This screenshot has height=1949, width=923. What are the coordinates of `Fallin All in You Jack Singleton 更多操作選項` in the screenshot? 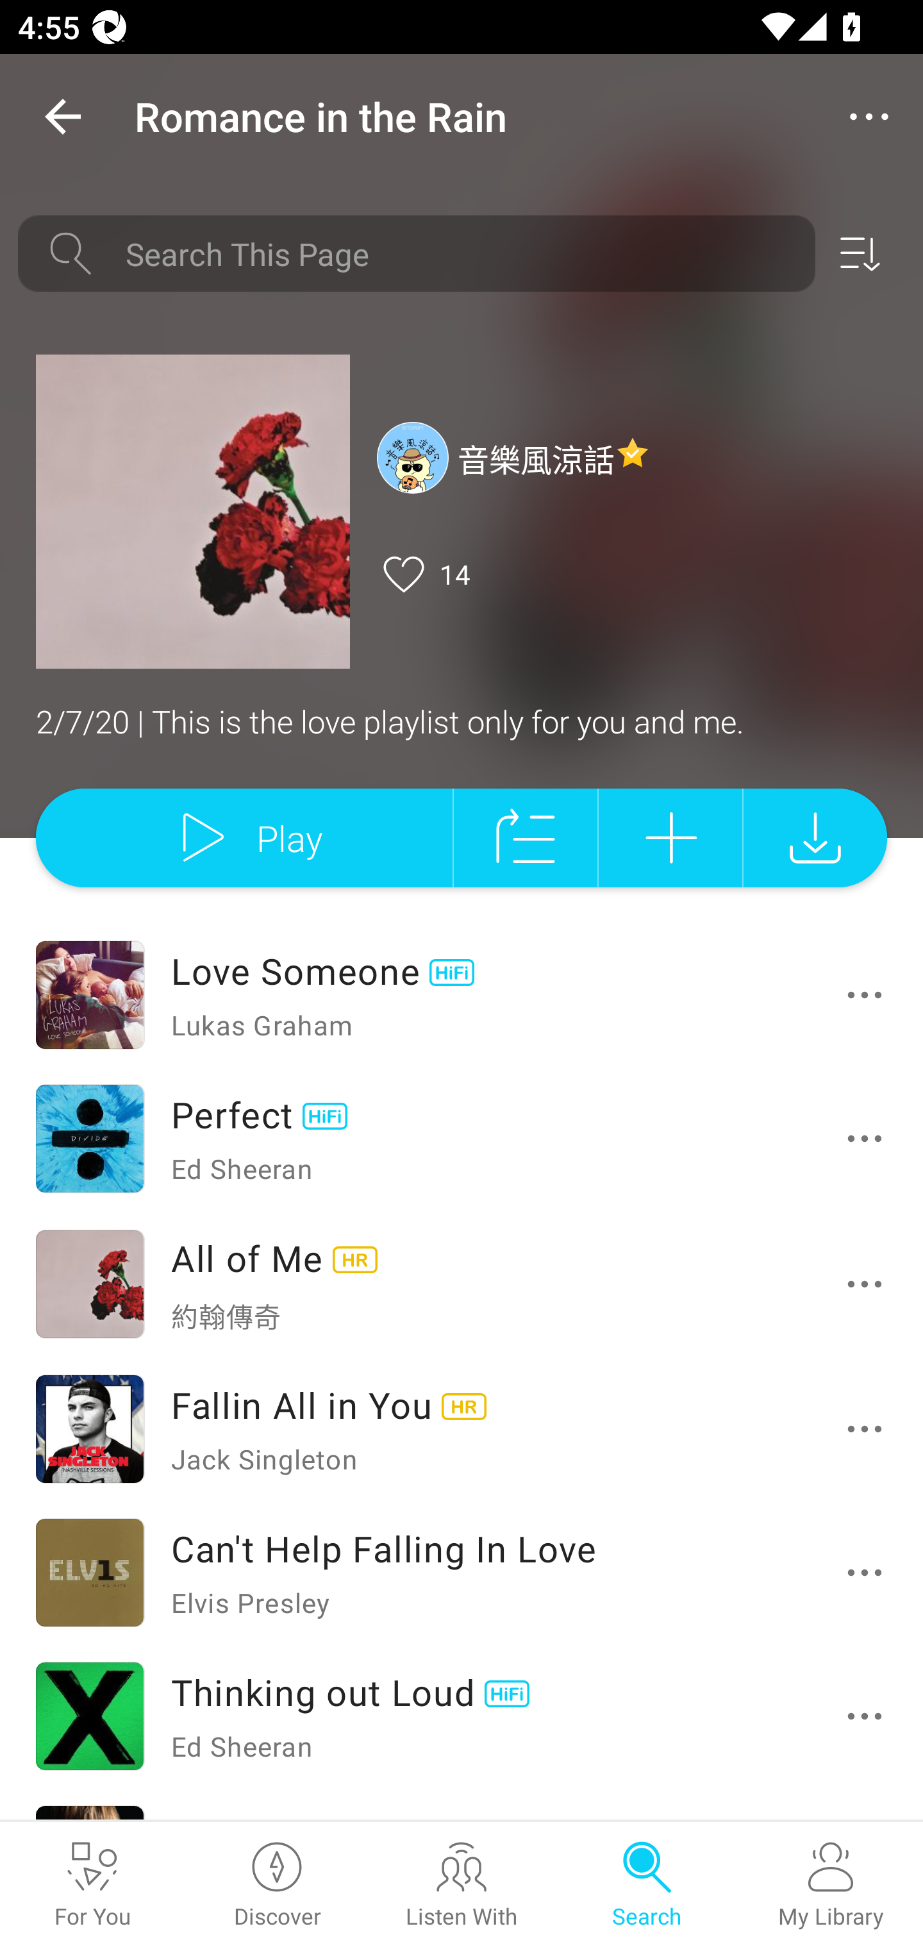 It's located at (462, 1428).